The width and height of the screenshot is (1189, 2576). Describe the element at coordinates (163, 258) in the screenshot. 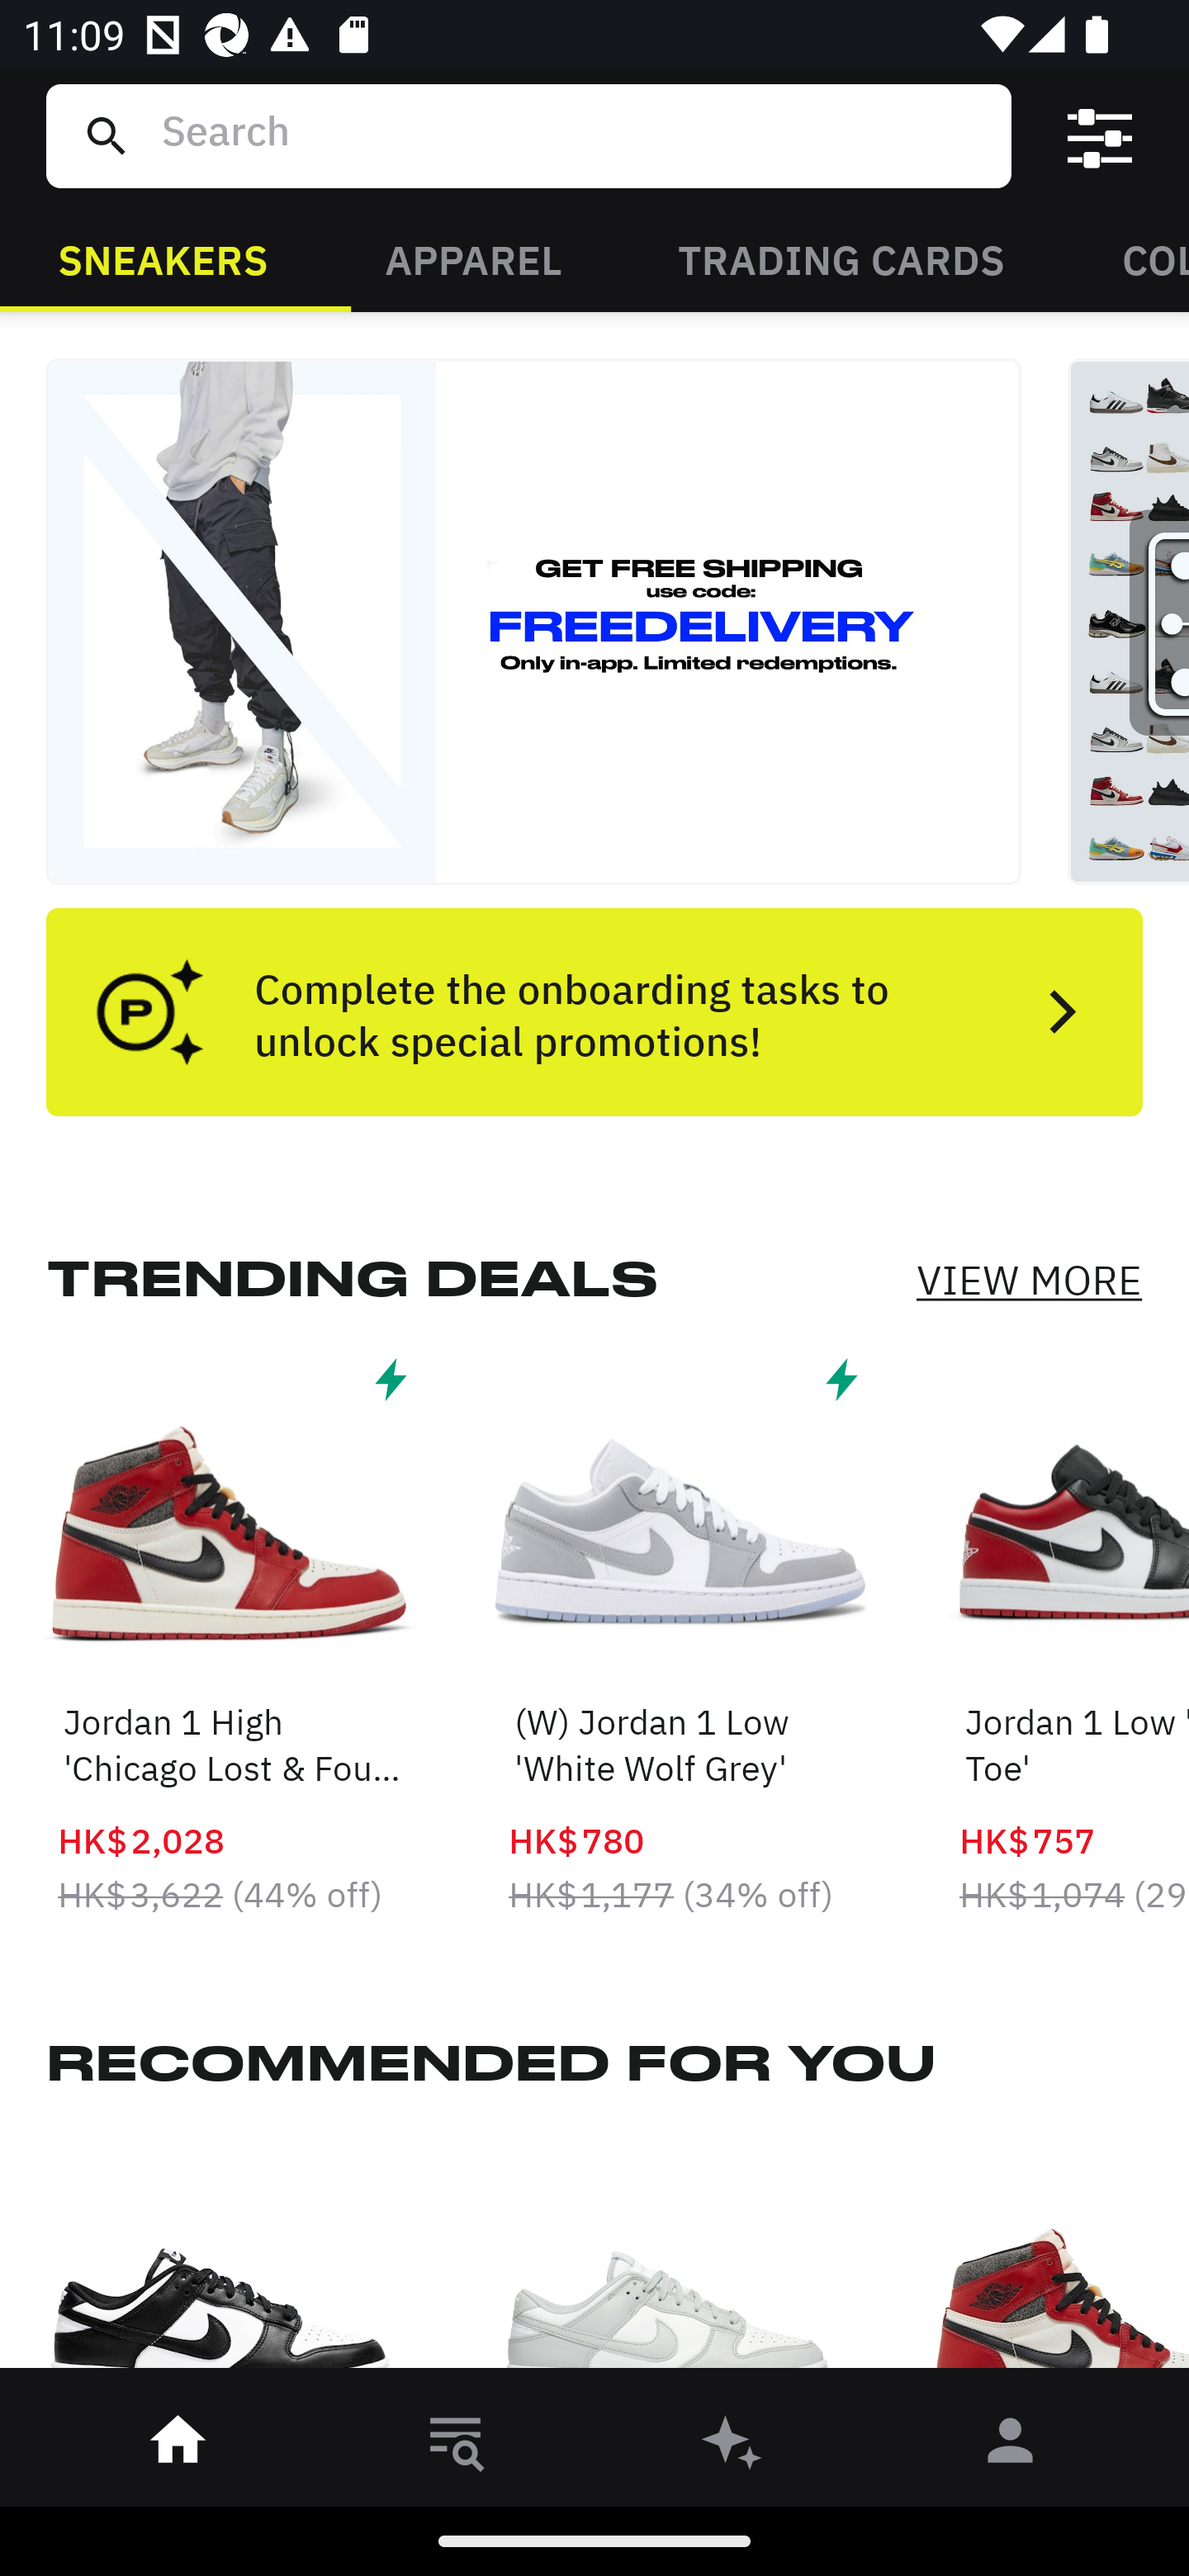

I see `SNEAKERS` at that location.